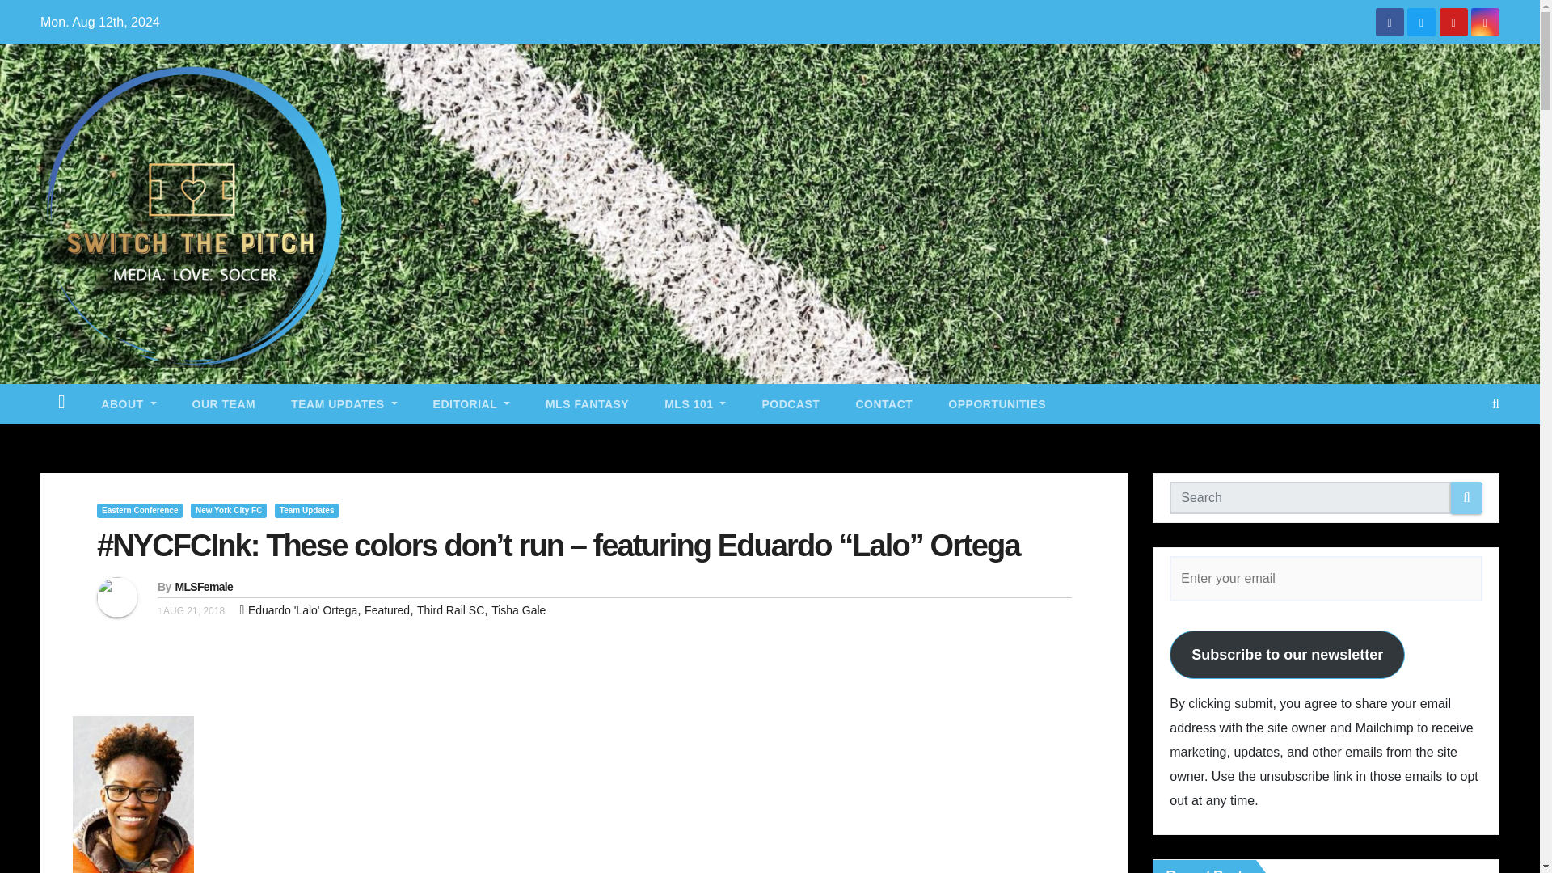  What do you see at coordinates (61, 404) in the screenshot?
I see `Home` at bounding box center [61, 404].